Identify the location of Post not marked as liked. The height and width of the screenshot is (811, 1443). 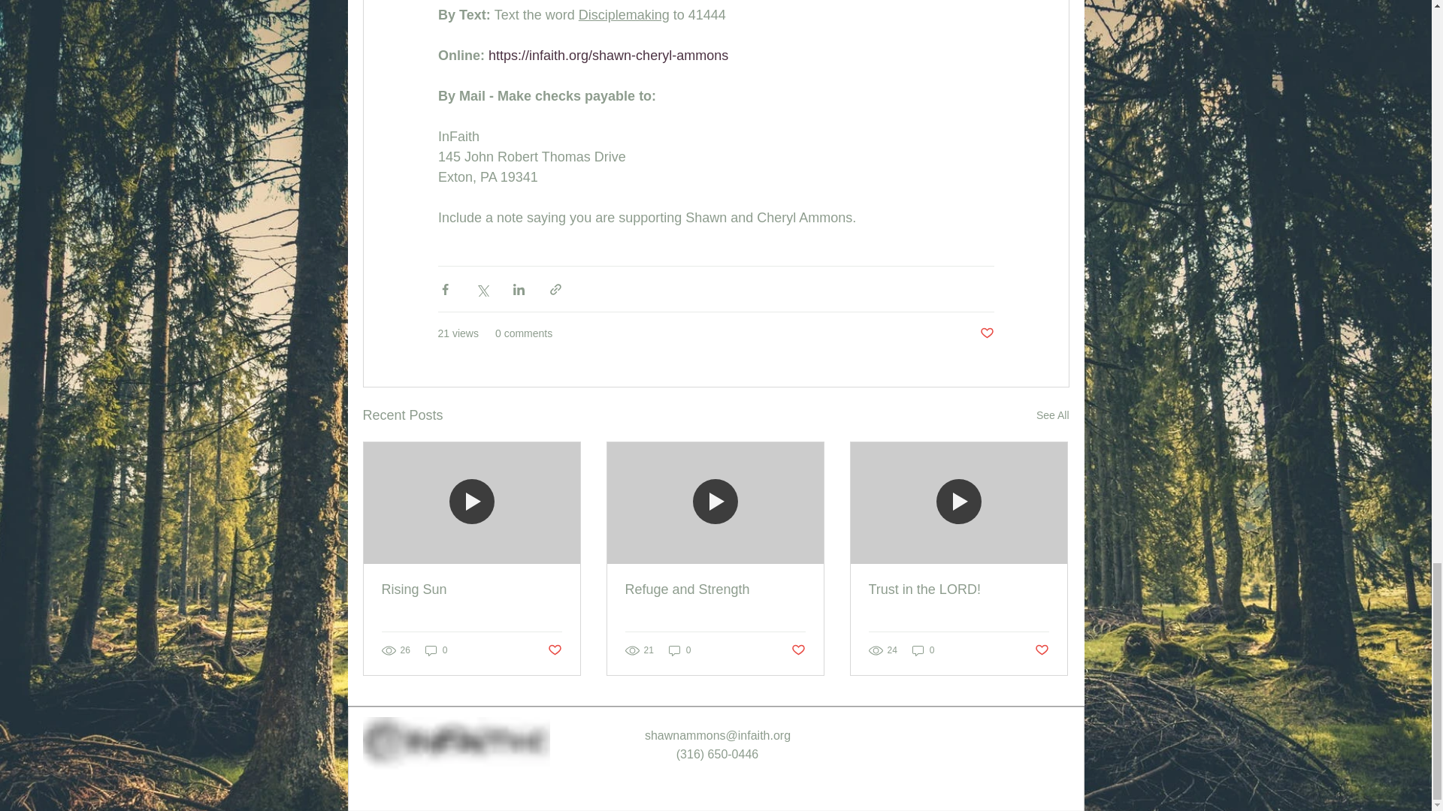
(553, 650).